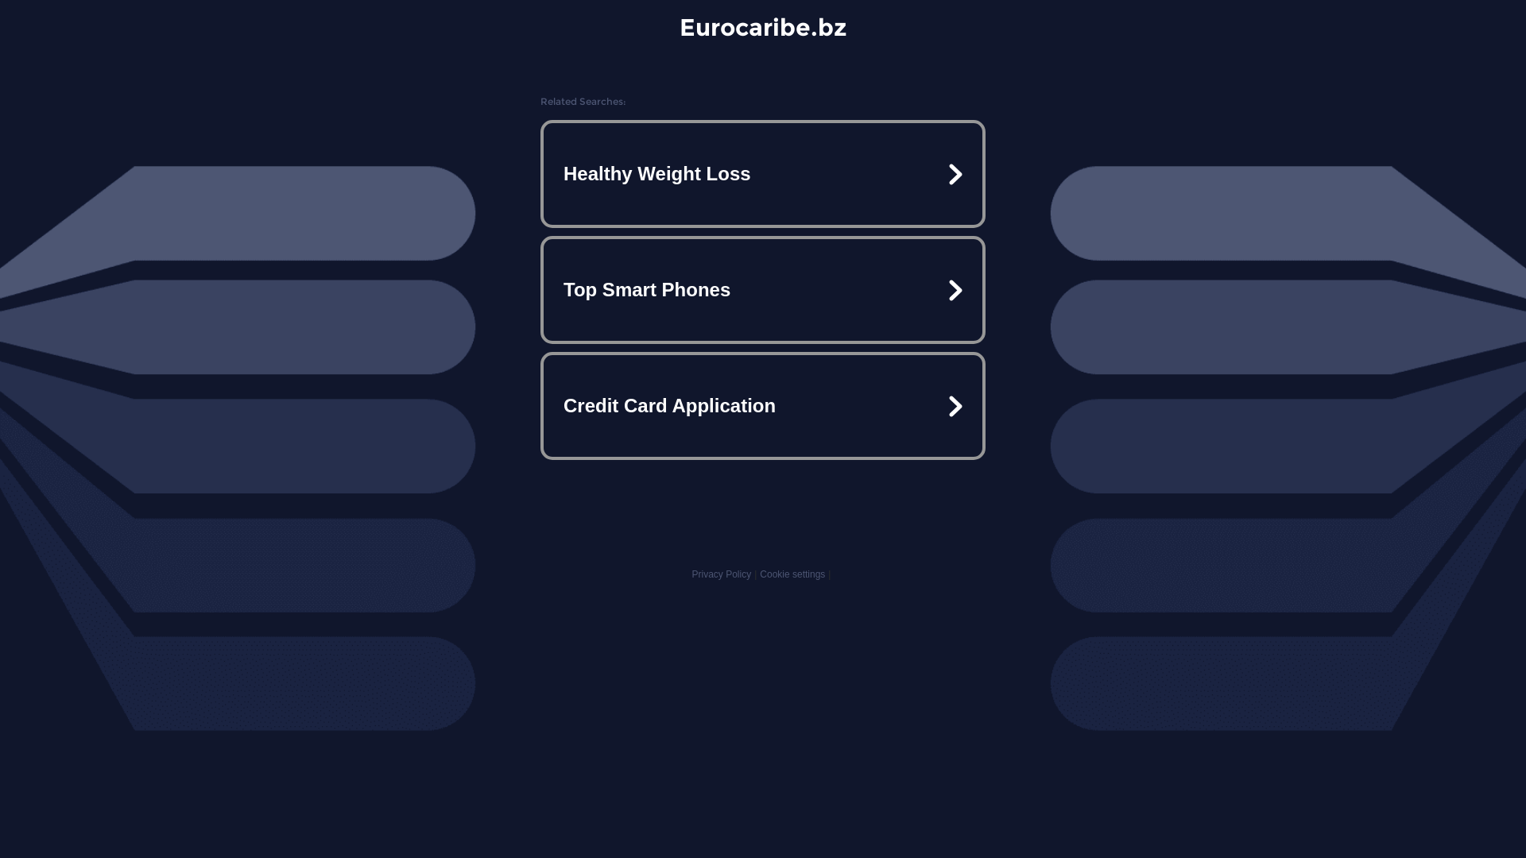 Image resolution: width=1526 pixels, height=858 pixels. Describe the element at coordinates (792, 574) in the screenshot. I see `Cookie settings` at that location.